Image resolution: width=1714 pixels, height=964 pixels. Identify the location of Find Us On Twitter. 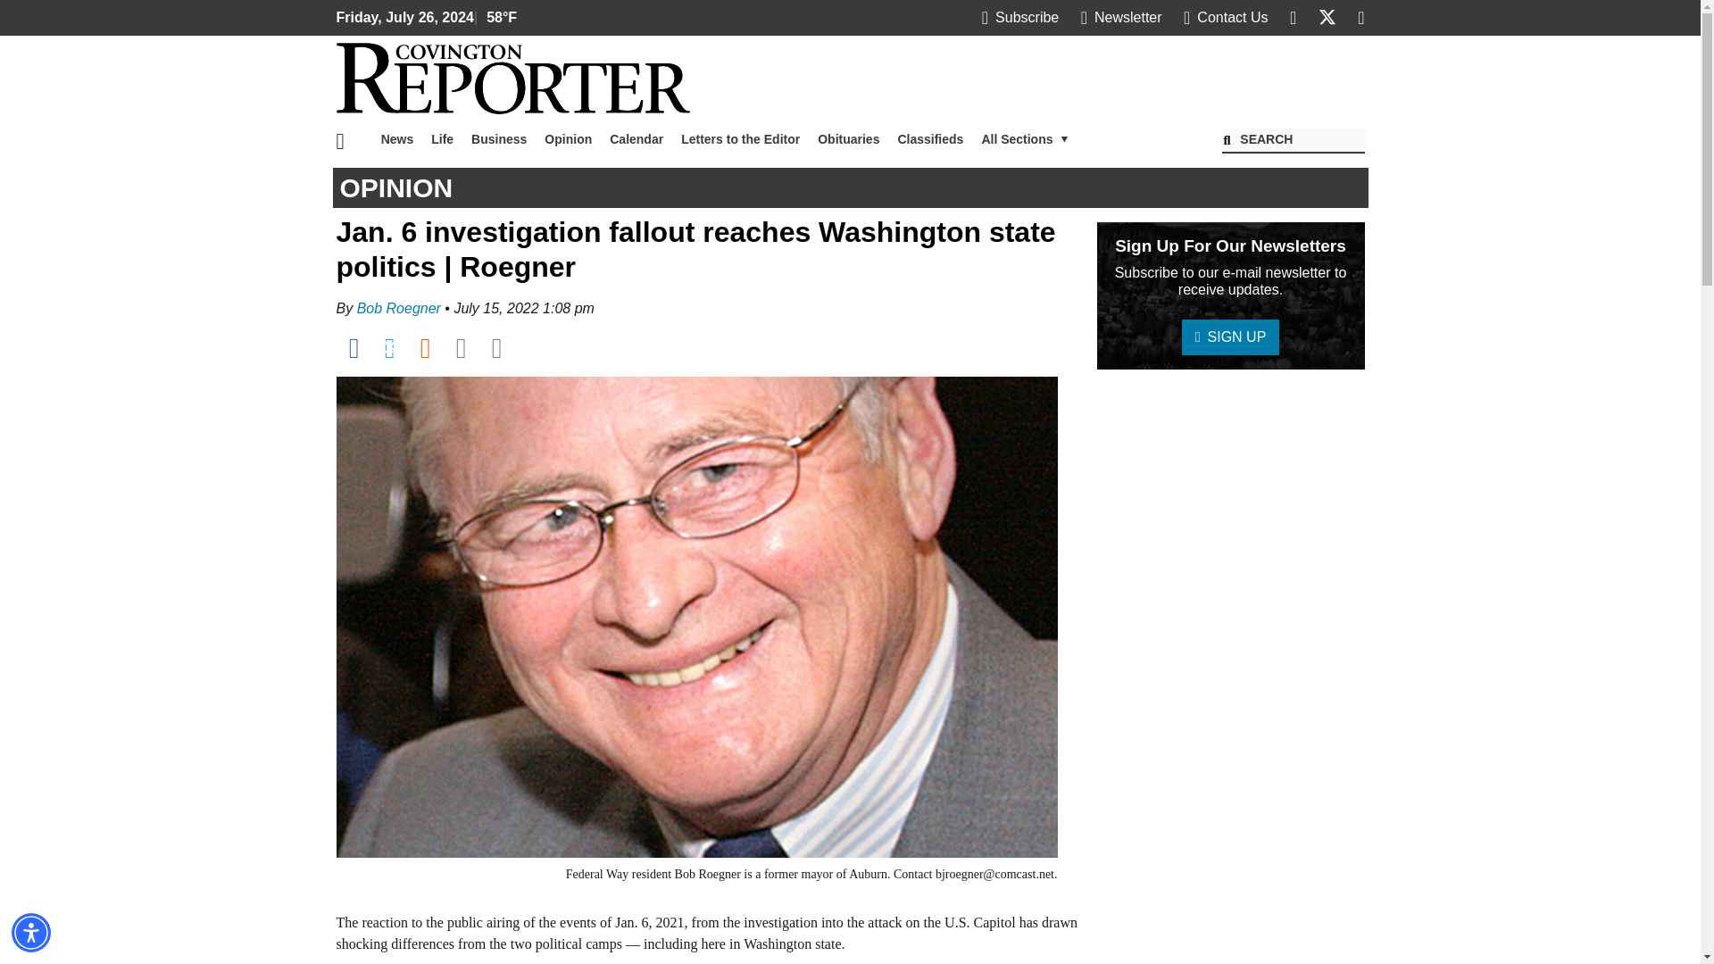
(1327, 17).